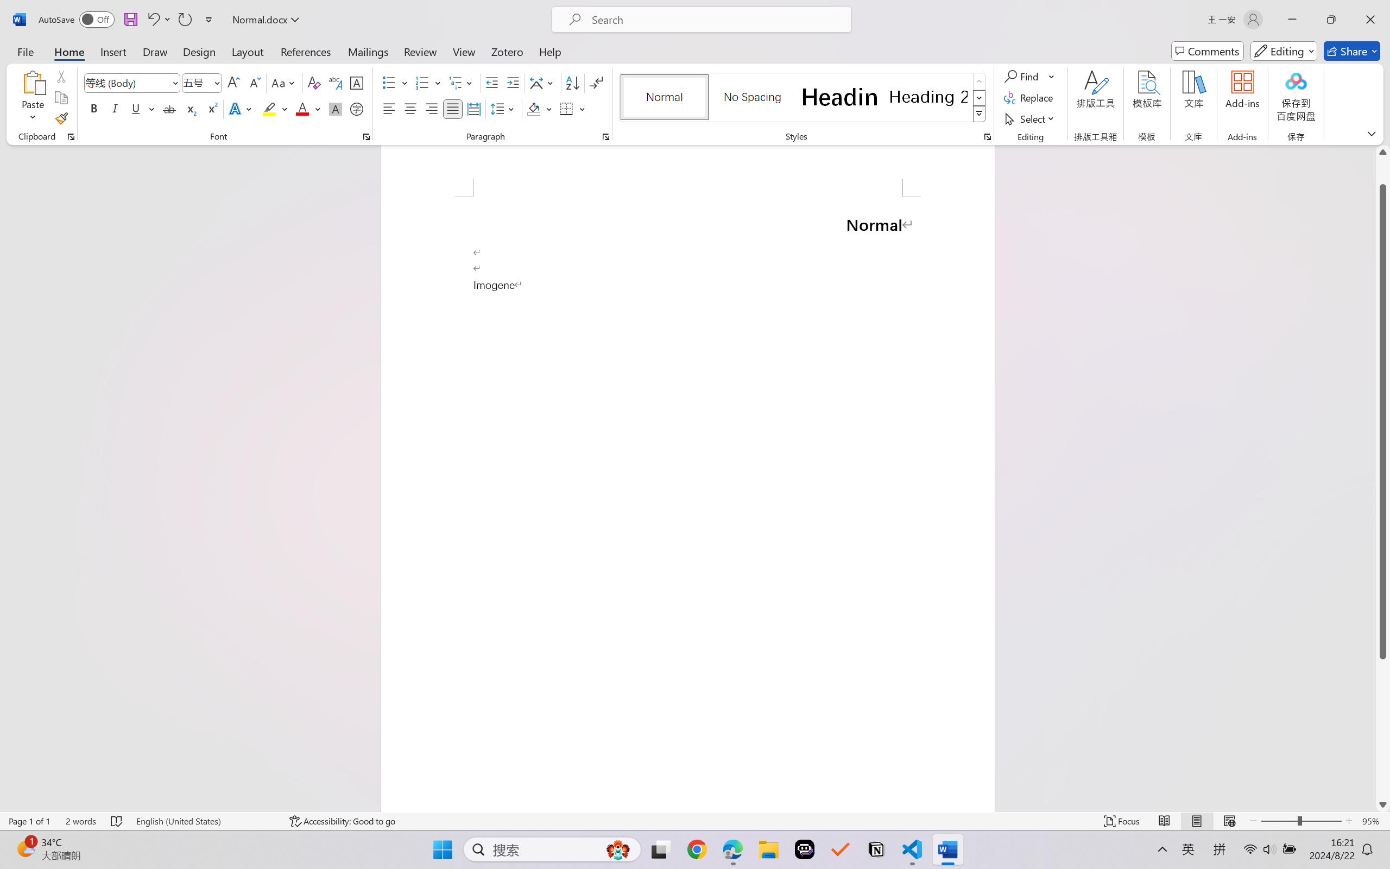  Describe the element at coordinates (1031, 118) in the screenshot. I see `Select` at that location.